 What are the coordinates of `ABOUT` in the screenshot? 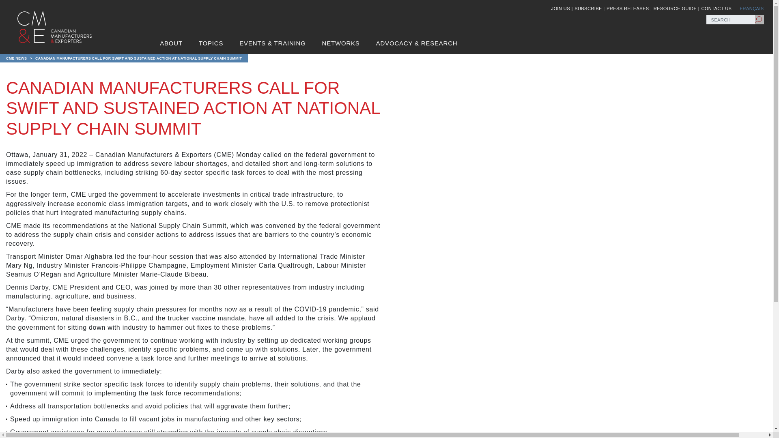 It's located at (171, 43).